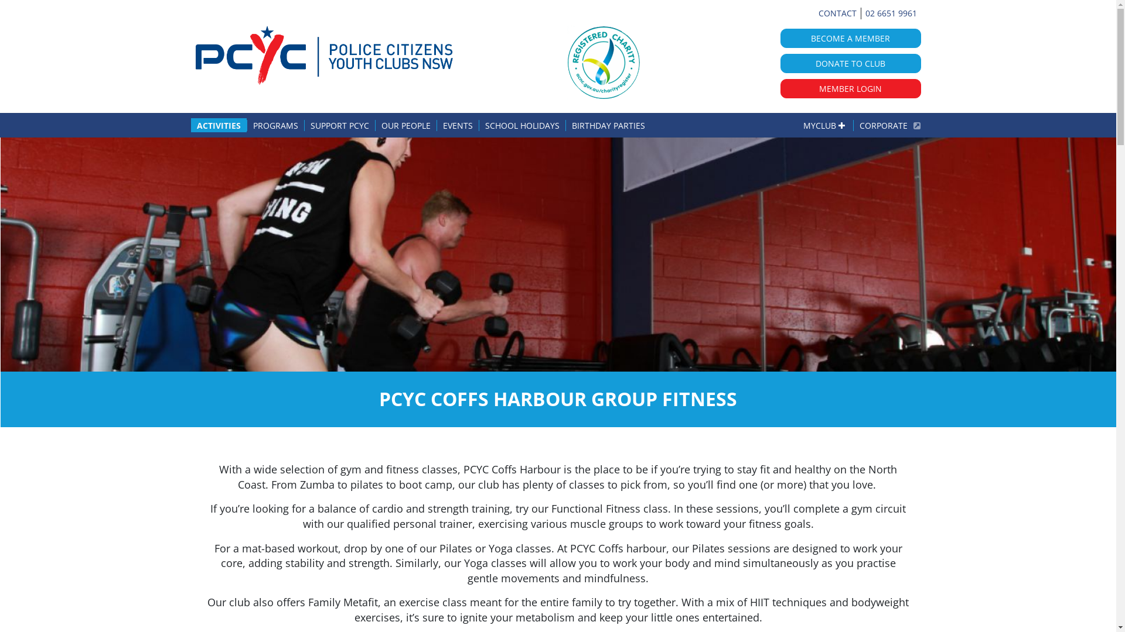  Describe the element at coordinates (405, 125) in the screenshot. I see `OUR PEOPLE` at that location.